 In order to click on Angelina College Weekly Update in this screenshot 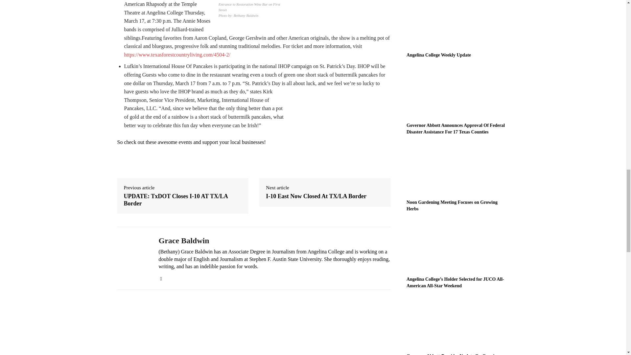, I will do `click(457, 24)`.